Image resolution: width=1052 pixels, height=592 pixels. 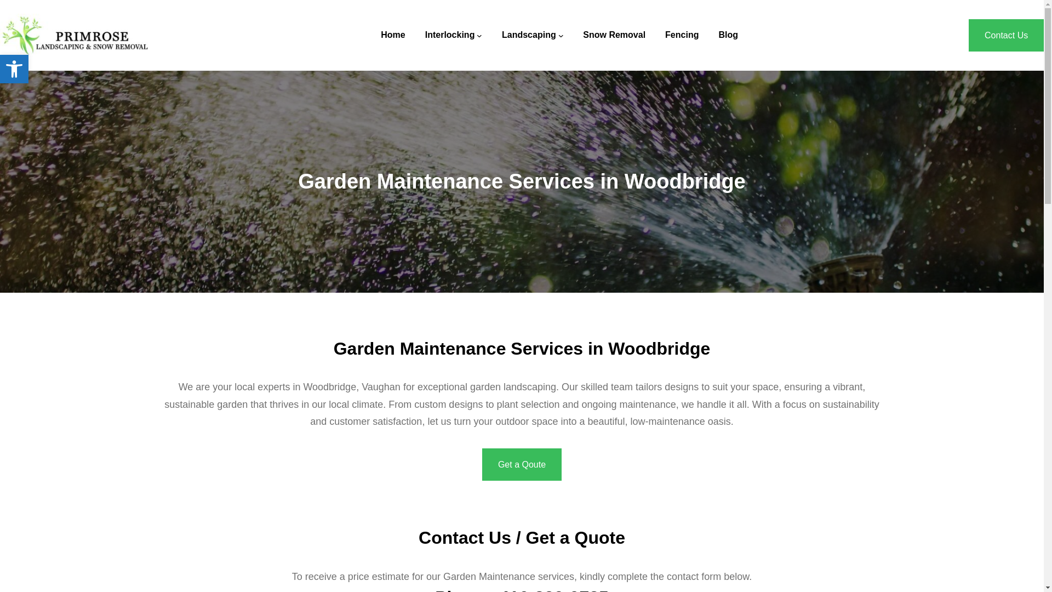 I want to click on Snow Removal, so click(x=14, y=69).